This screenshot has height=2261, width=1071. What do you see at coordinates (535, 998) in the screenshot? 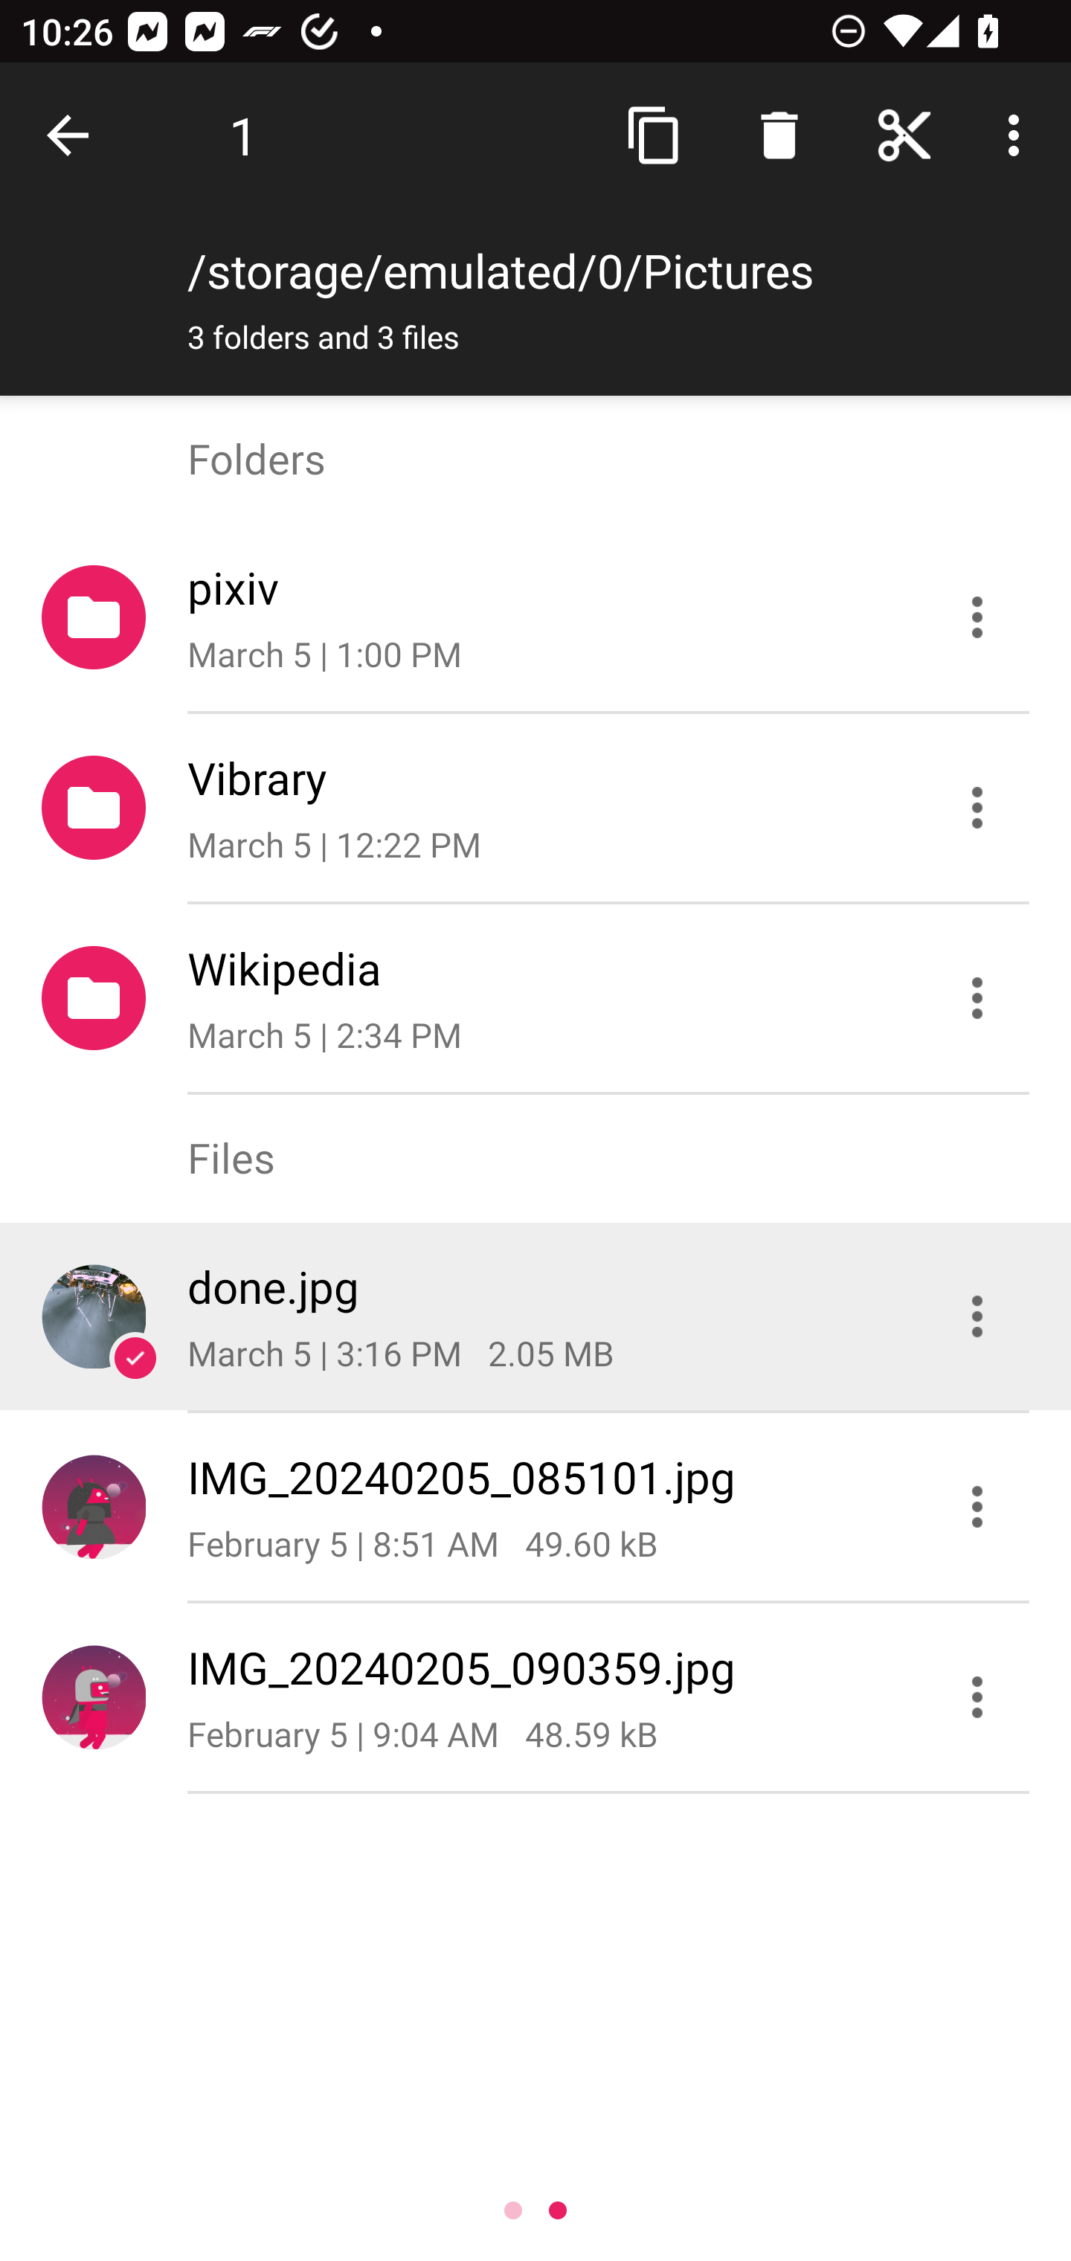
I see `Wikipedia March 5 | 2:34 PM` at bounding box center [535, 998].